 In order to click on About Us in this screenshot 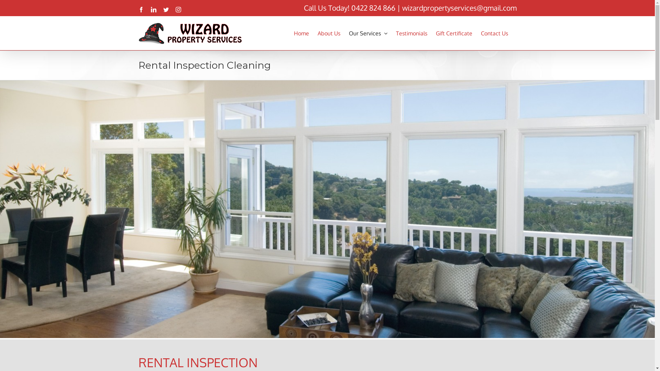, I will do `click(329, 33)`.